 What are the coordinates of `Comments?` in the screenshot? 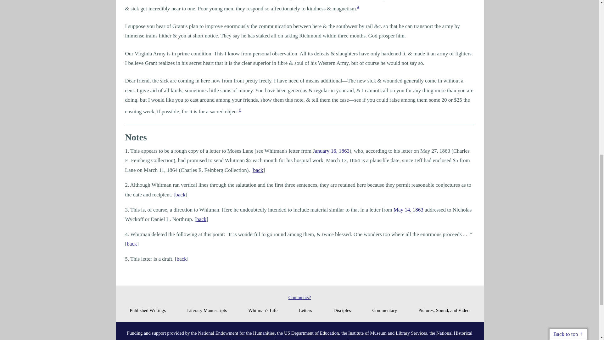 It's located at (299, 297).